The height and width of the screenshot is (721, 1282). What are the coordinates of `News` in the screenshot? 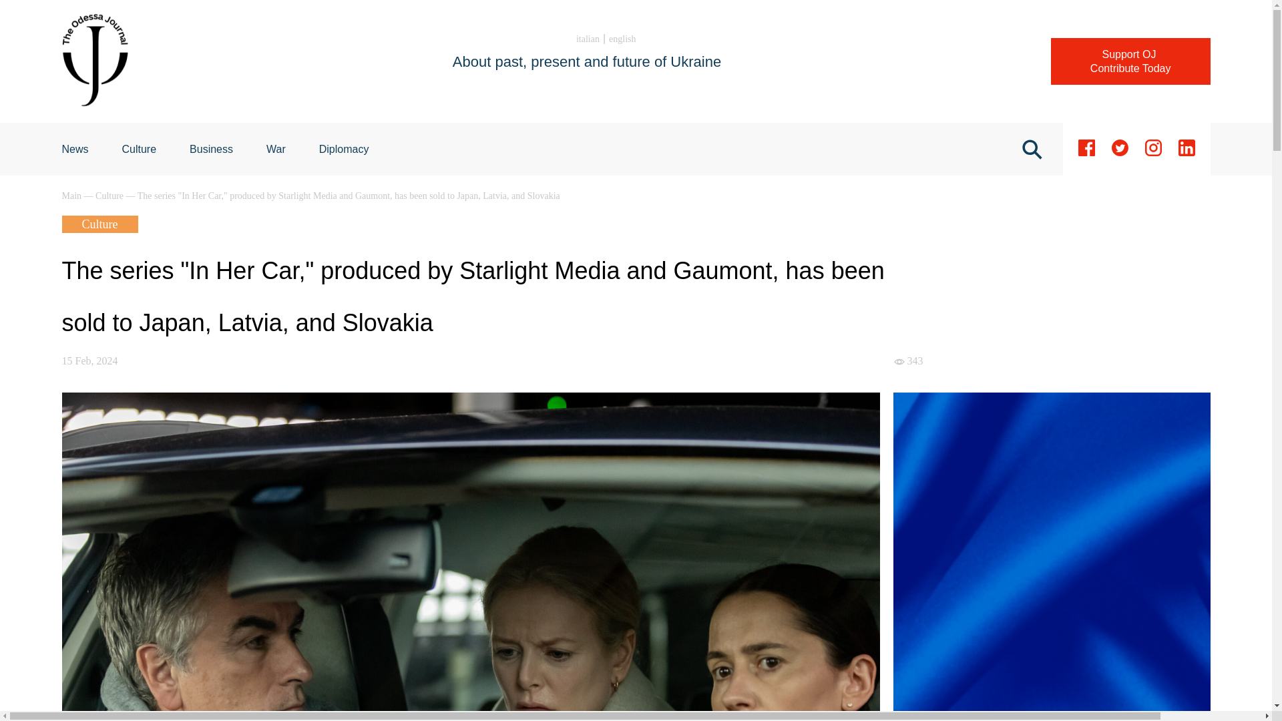 It's located at (211, 149).